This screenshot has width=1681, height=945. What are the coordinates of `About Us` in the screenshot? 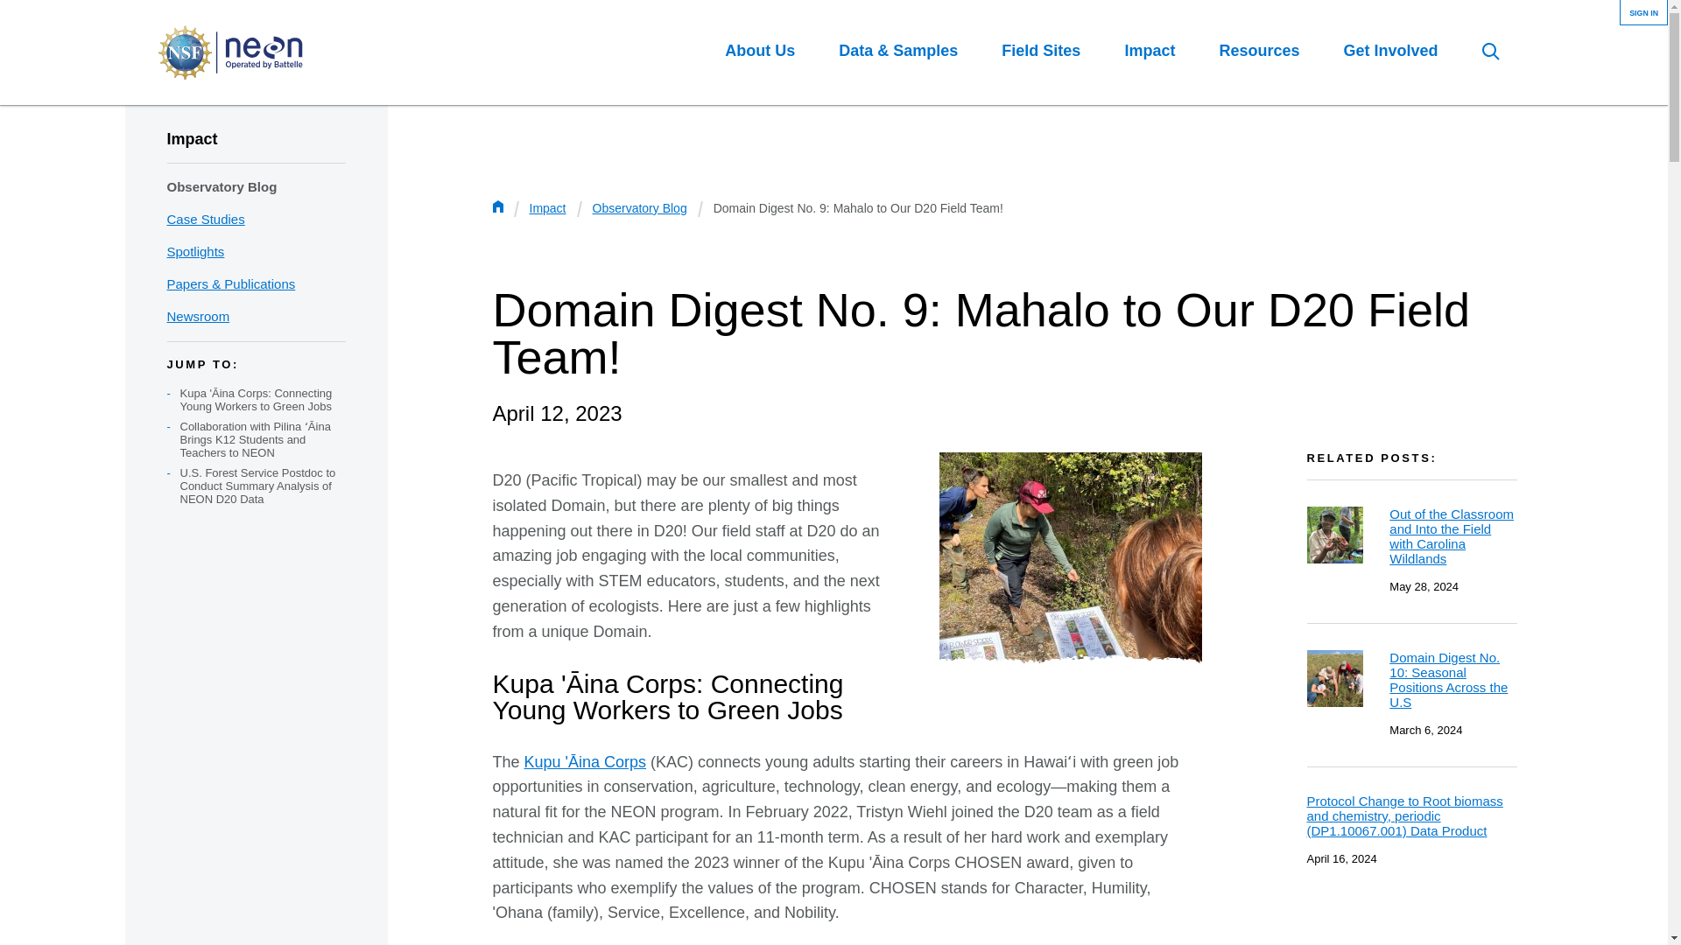 It's located at (760, 51).